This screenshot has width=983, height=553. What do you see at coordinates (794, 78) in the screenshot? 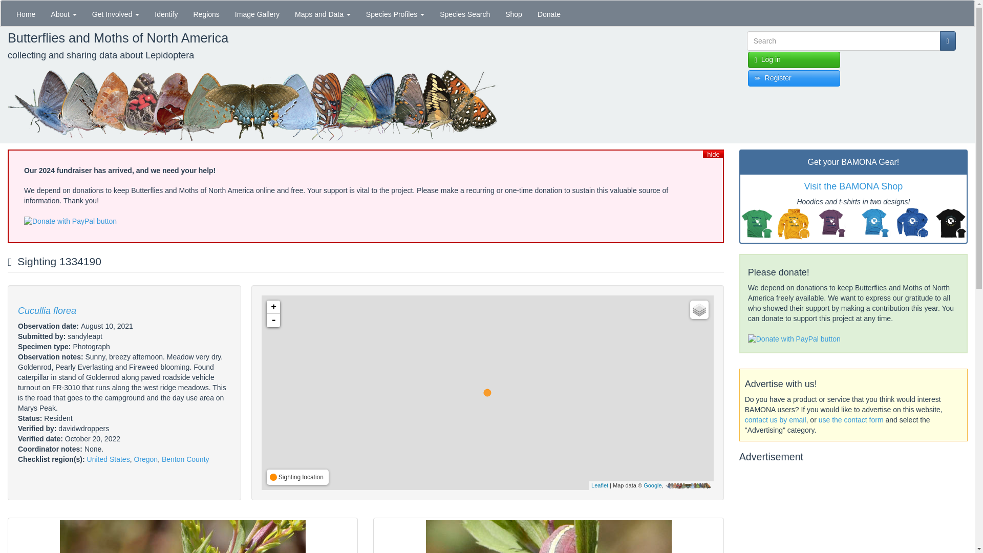
I see `  Register` at bounding box center [794, 78].